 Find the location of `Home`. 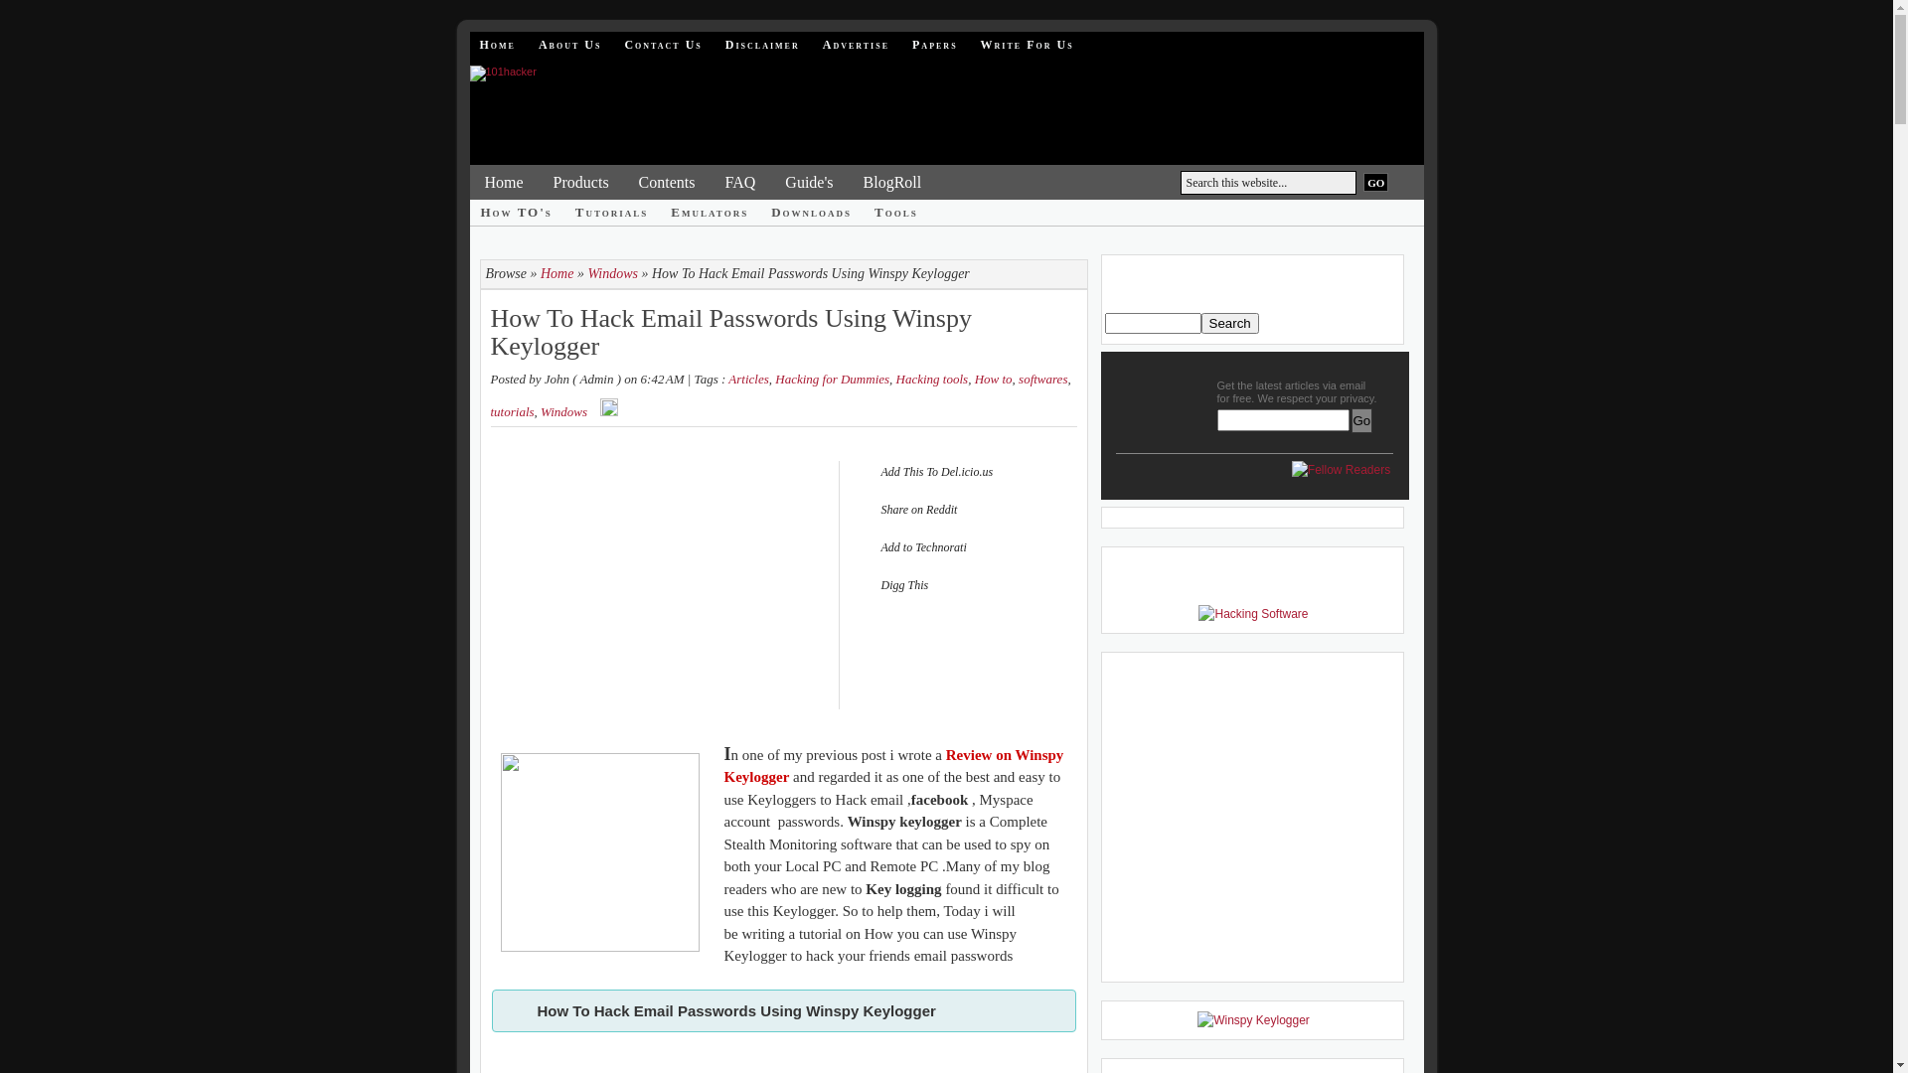

Home is located at coordinates (503, 183).